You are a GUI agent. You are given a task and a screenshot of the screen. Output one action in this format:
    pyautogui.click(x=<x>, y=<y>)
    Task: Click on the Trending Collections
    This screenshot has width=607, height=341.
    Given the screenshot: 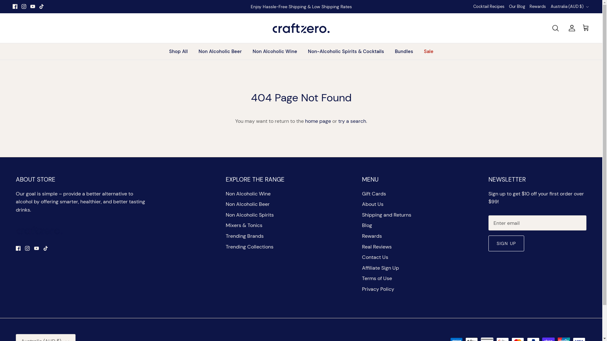 What is the action you would take?
    pyautogui.click(x=250, y=247)
    